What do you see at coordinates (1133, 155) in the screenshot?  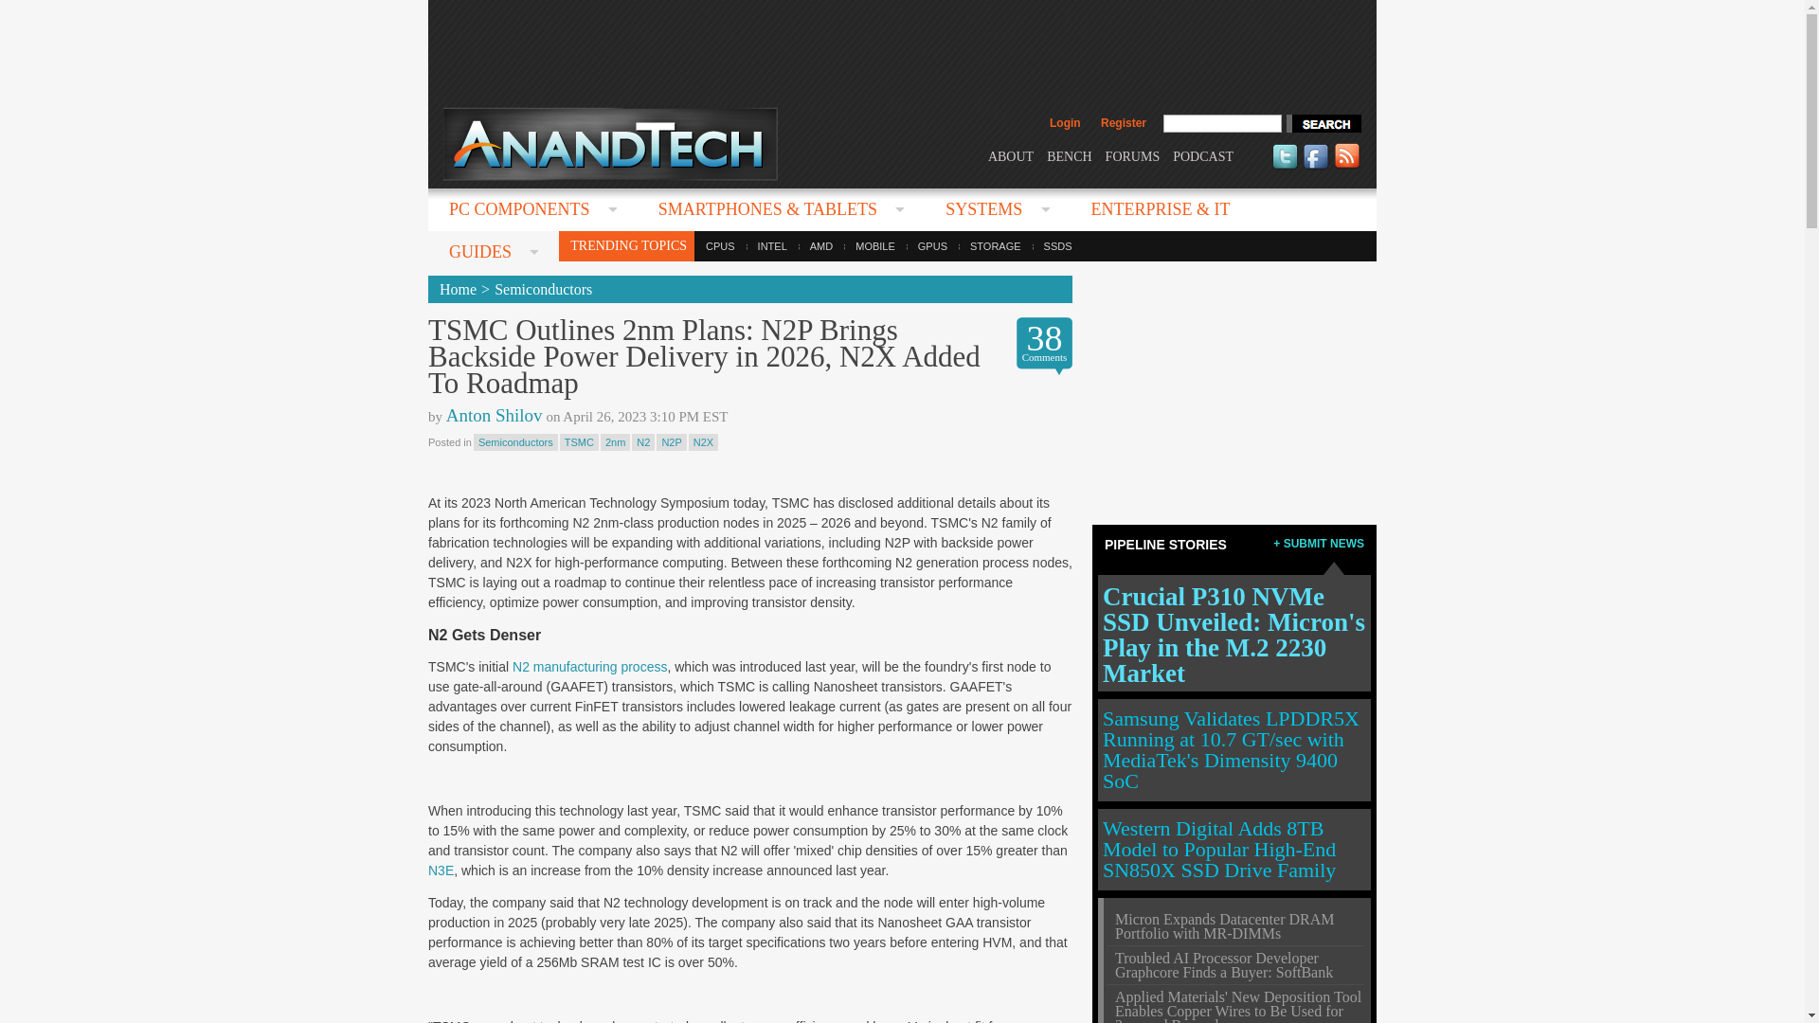 I see `FORUMS` at bounding box center [1133, 155].